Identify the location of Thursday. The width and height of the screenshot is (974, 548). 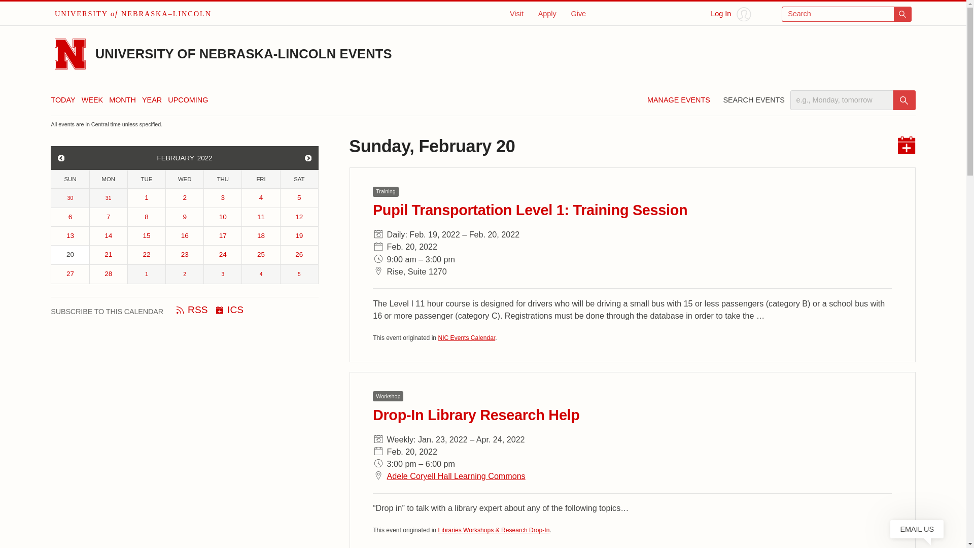
(222, 179).